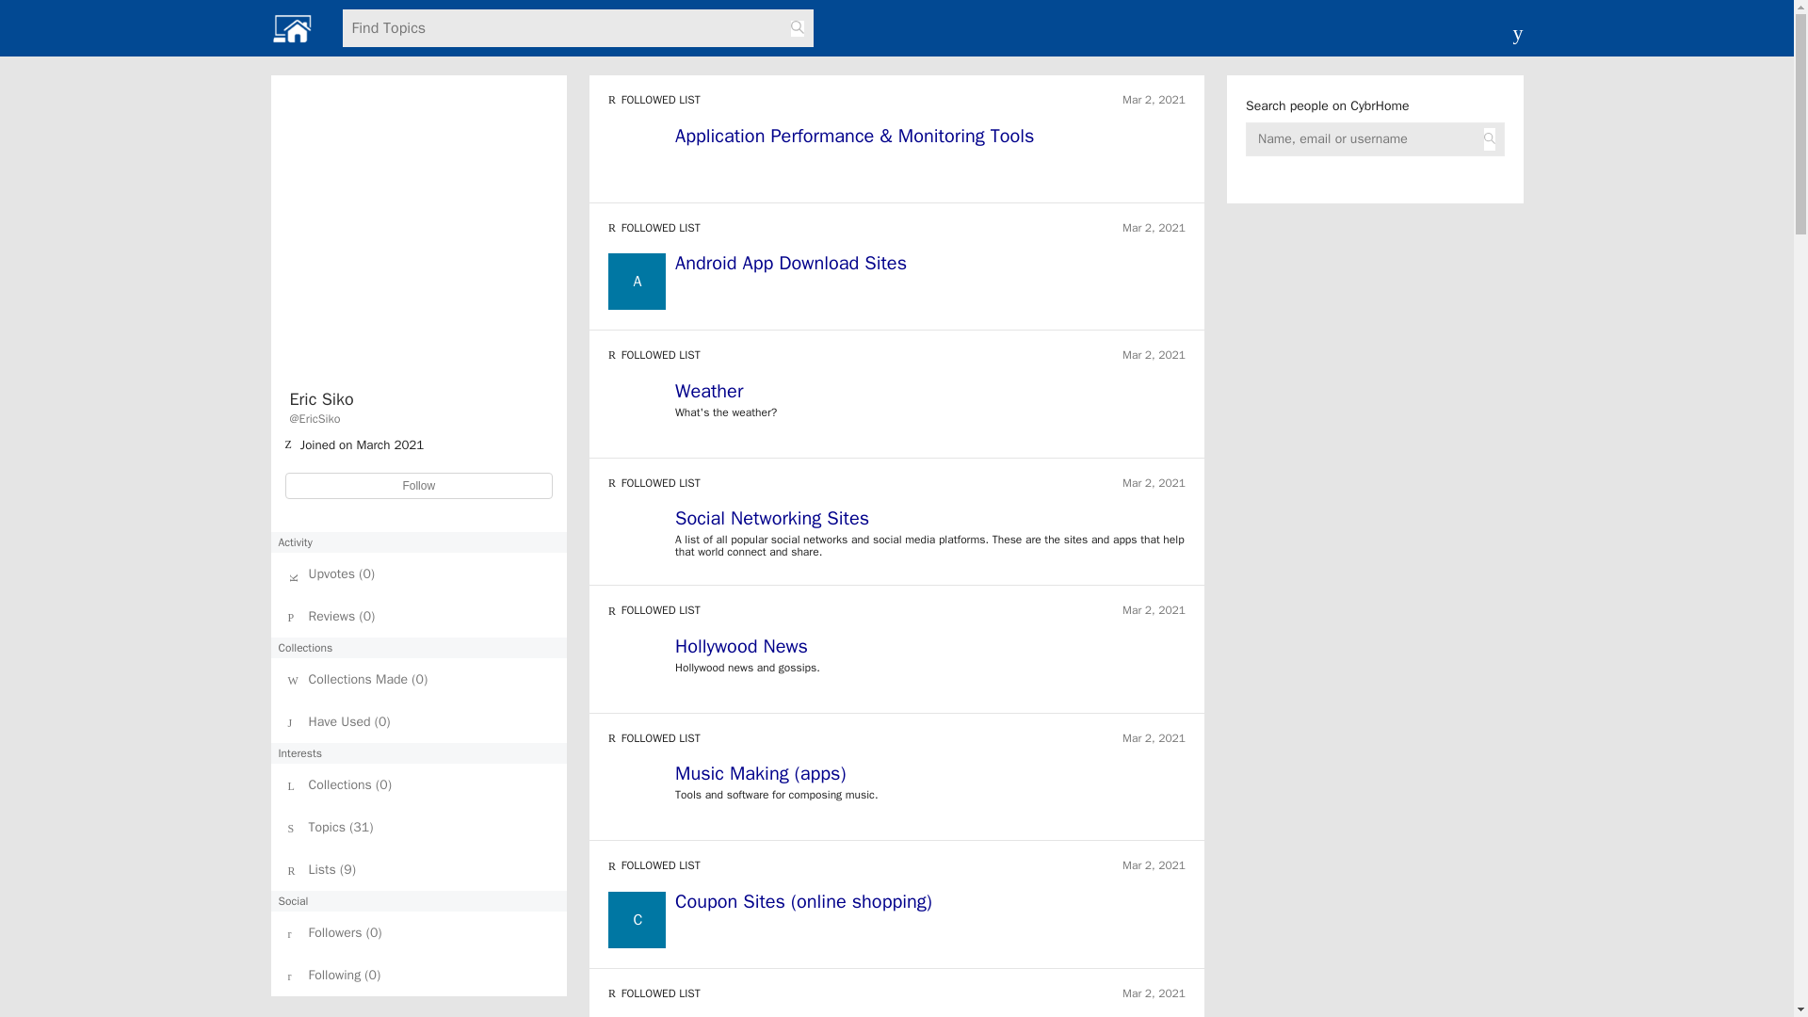 The image size is (1808, 1017). Describe the element at coordinates (741, 646) in the screenshot. I see `Hollywood News` at that location.